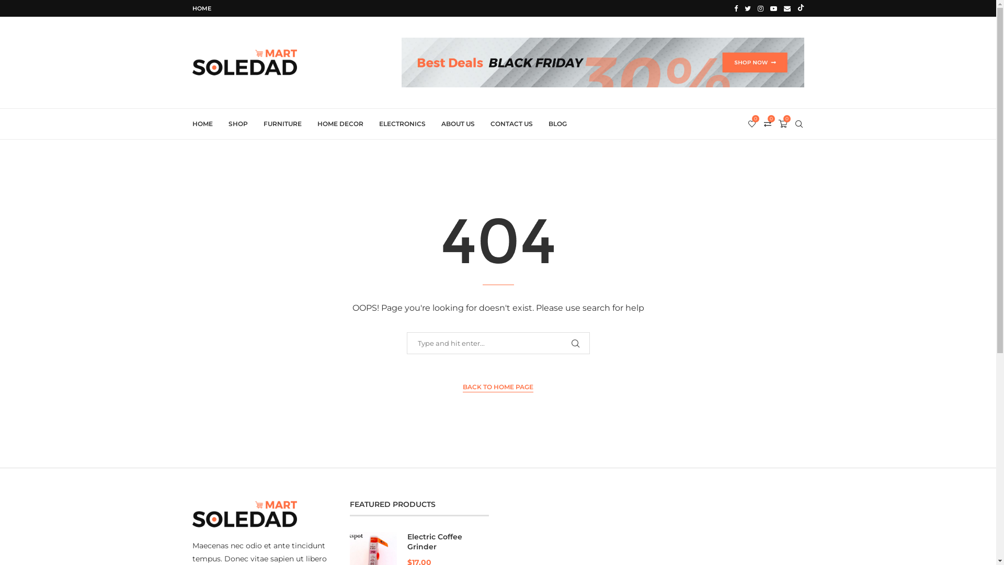  Describe the element at coordinates (237, 124) in the screenshot. I see `SHOP` at that location.